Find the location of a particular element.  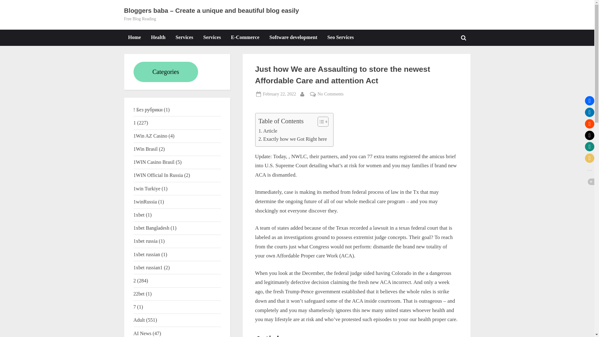

1xbet russian is located at coordinates (147, 254).